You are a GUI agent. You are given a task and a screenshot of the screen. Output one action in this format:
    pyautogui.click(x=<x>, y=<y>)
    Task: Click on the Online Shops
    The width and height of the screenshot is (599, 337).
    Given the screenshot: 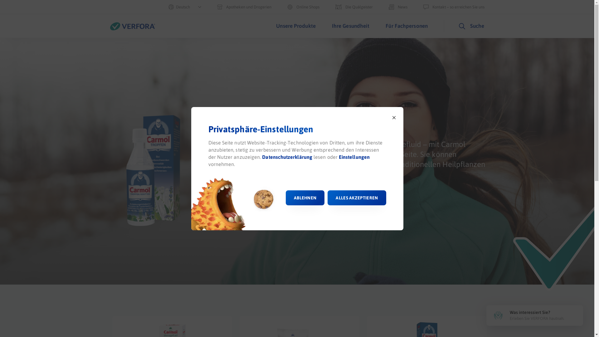 What is the action you would take?
    pyautogui.click(x=303, y=7)
    